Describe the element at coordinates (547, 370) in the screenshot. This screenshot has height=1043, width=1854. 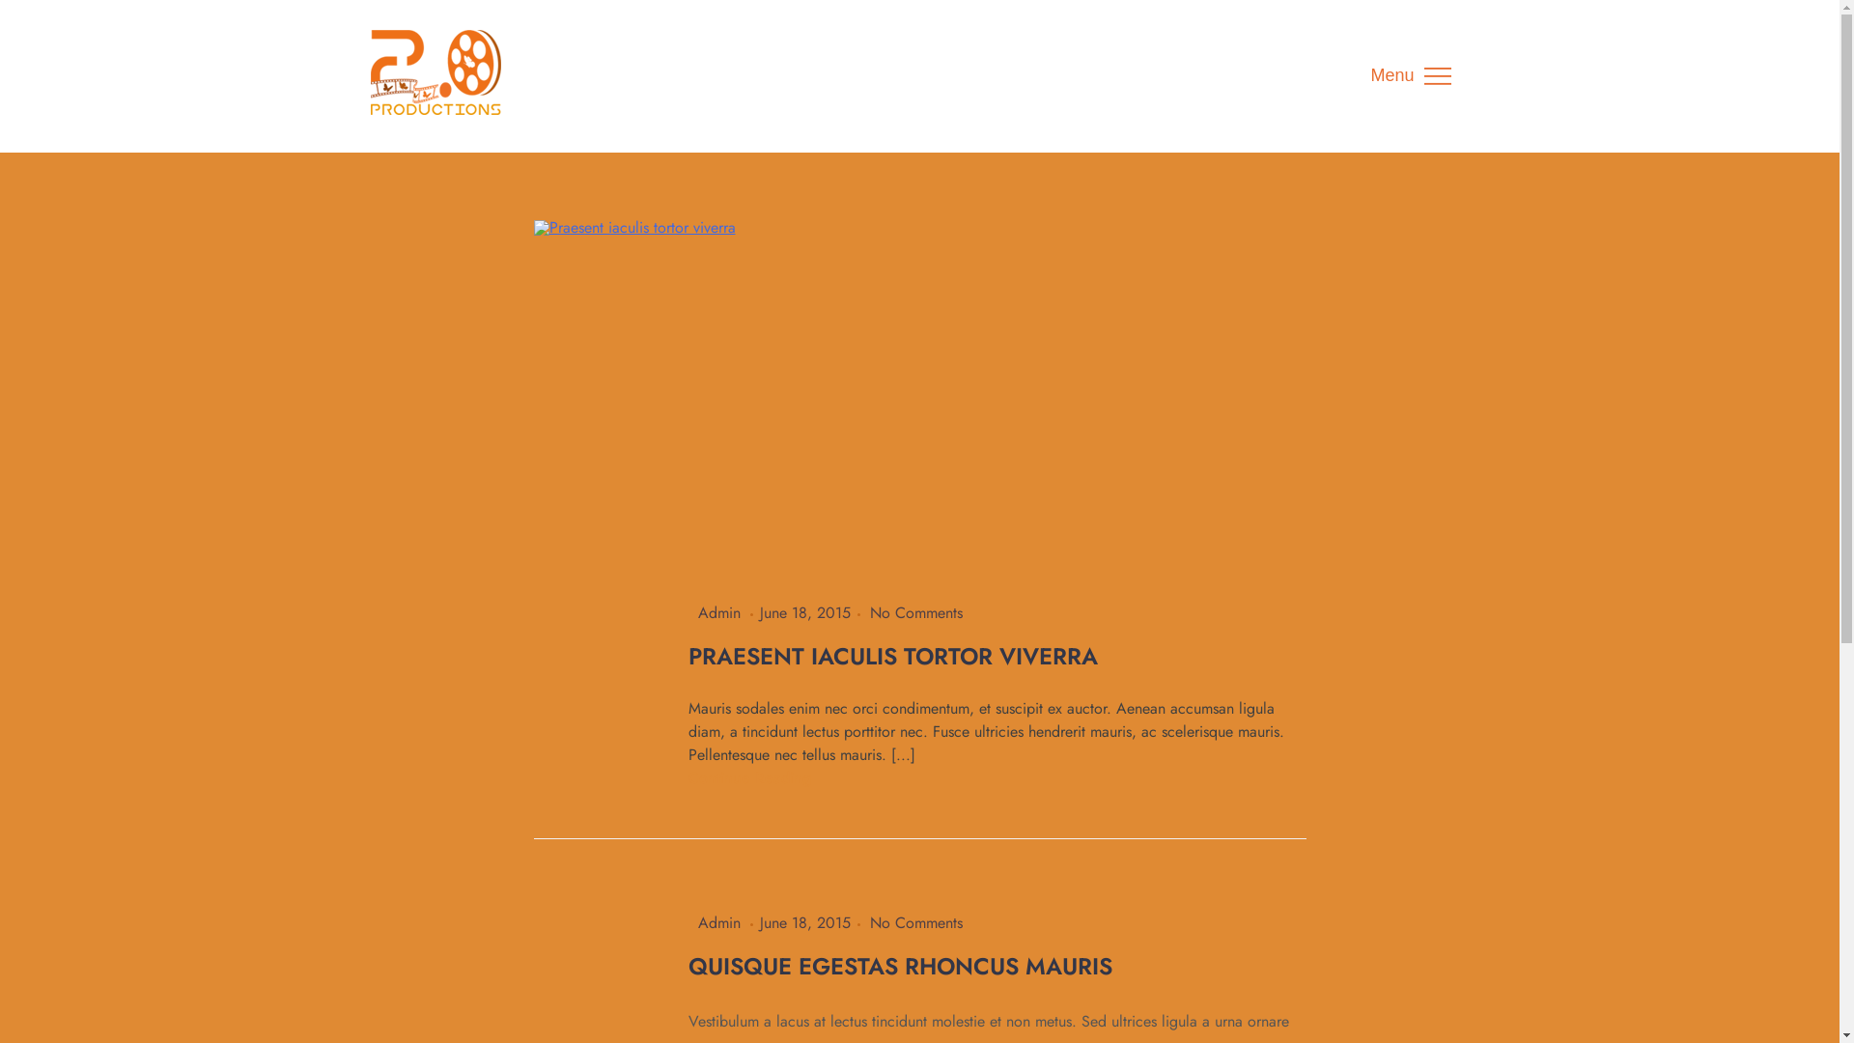
I see `CONTENT` at that location.